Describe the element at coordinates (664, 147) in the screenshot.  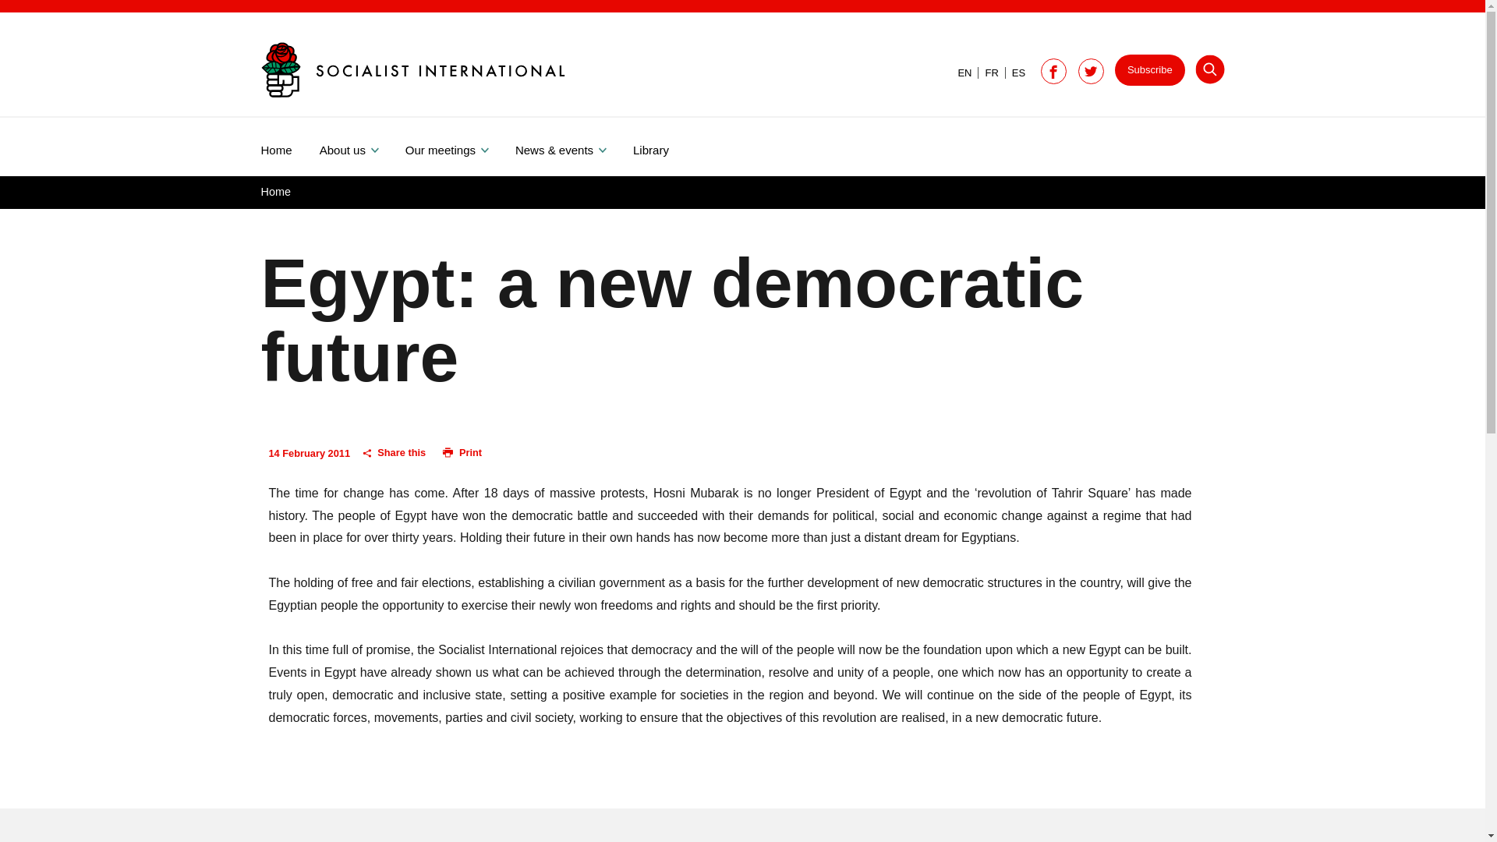
I see `Library` at that location.